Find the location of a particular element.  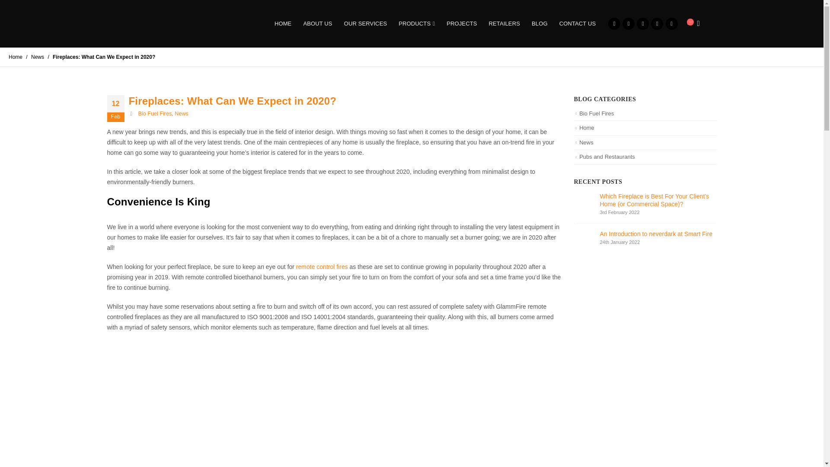

PROJECTS is located at coordinates (461, 23).